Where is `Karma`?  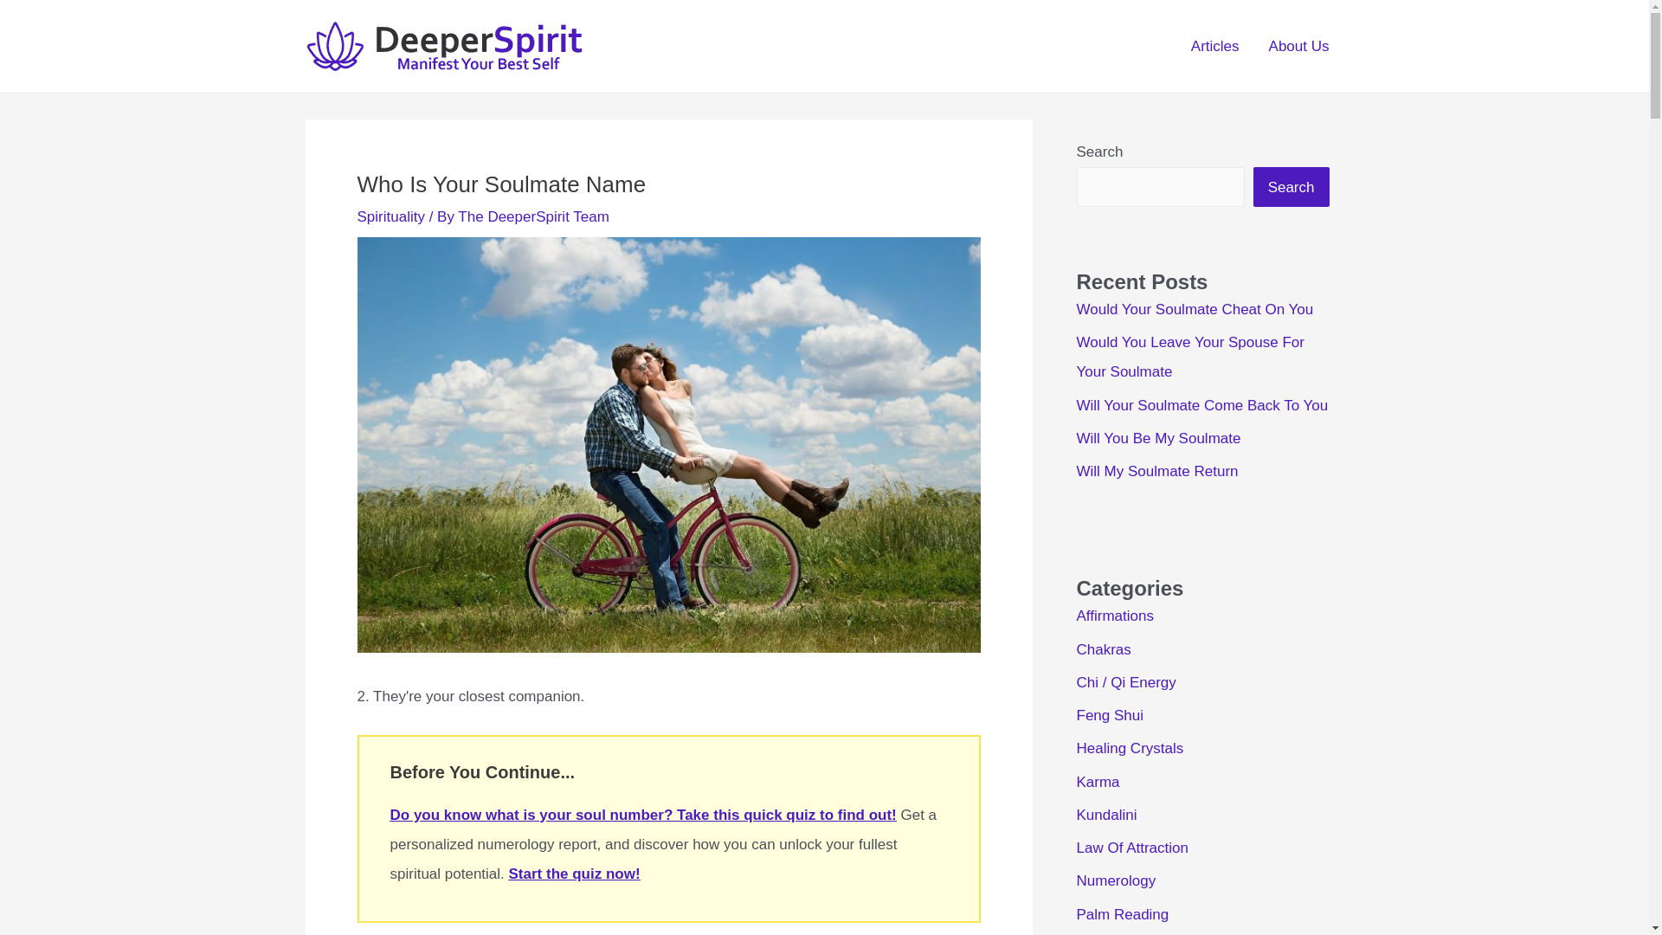
Karma is located at coordinates (1098, 782).